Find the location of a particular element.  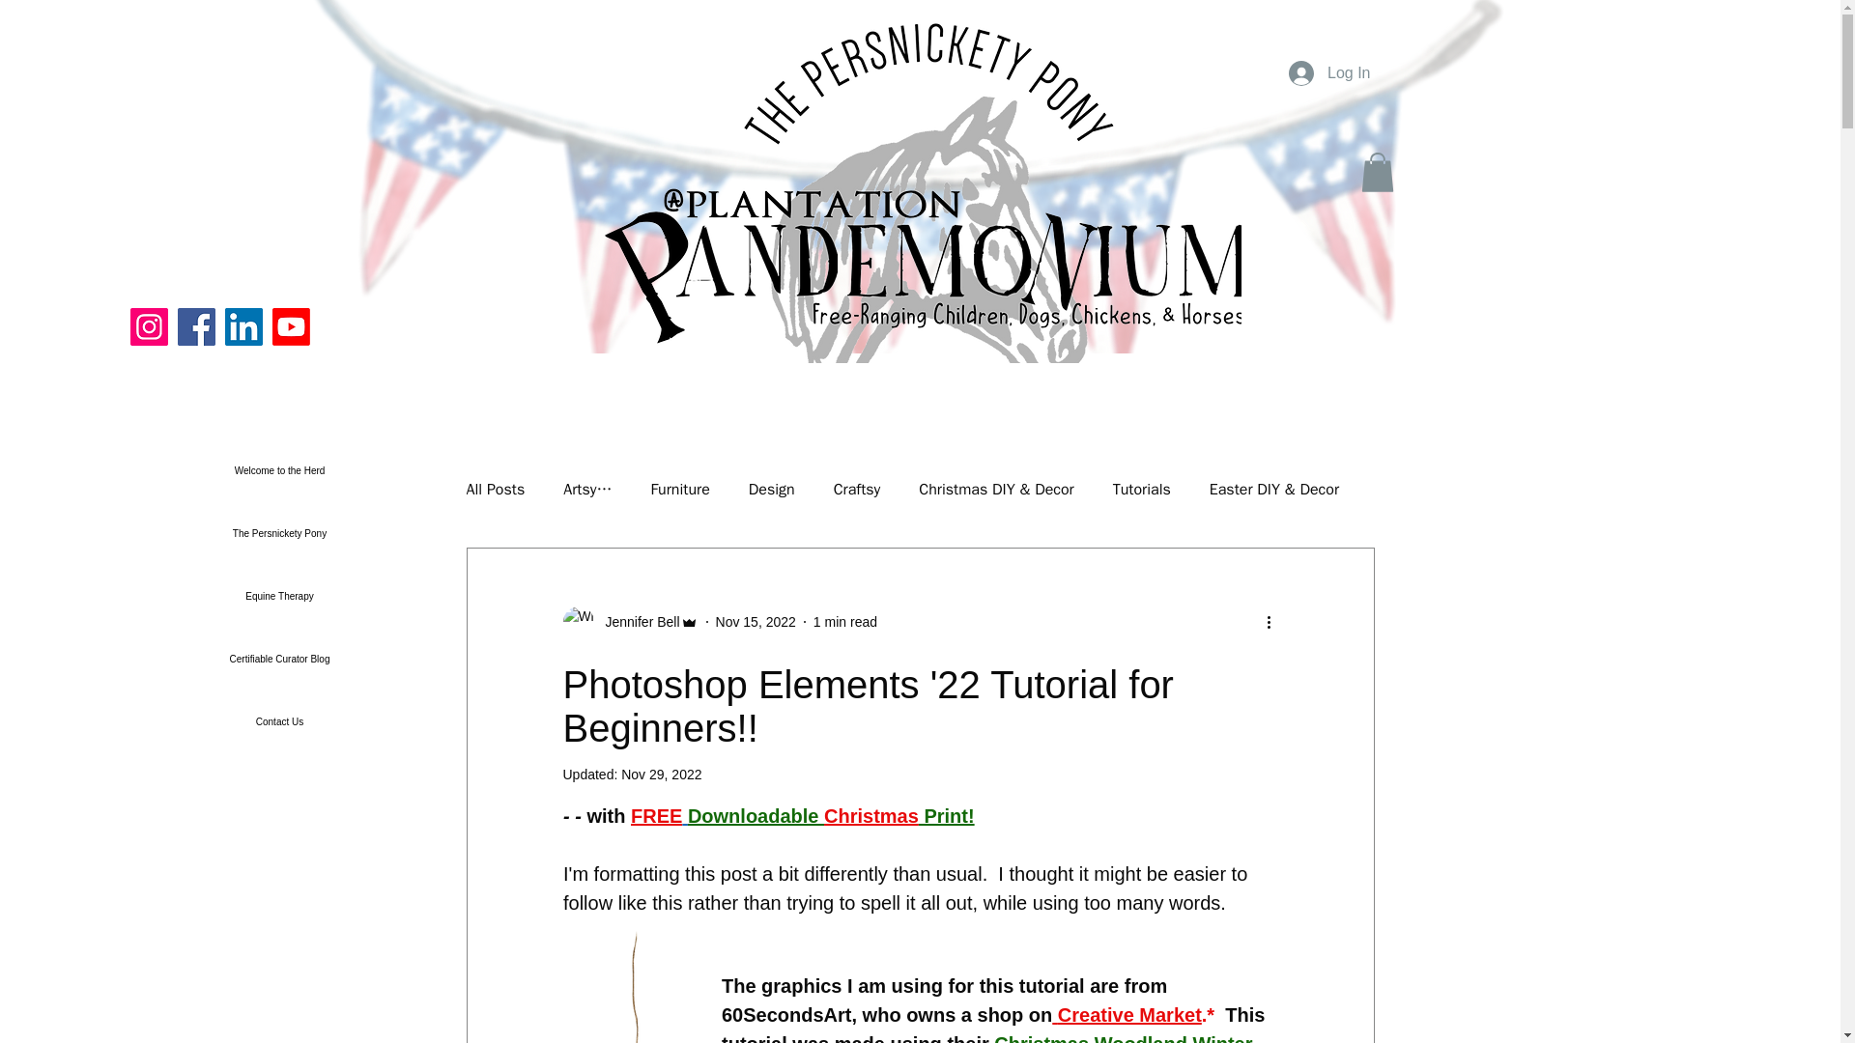

Jennifer Bell is located at coordinates (629, 621).